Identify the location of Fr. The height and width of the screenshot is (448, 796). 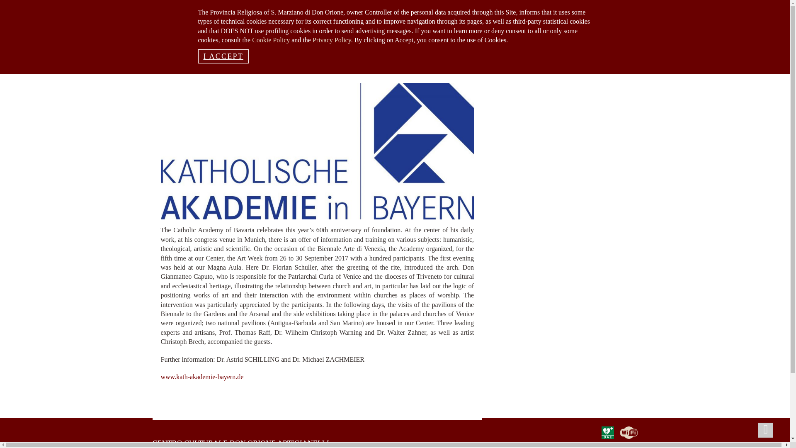
(211, 11).